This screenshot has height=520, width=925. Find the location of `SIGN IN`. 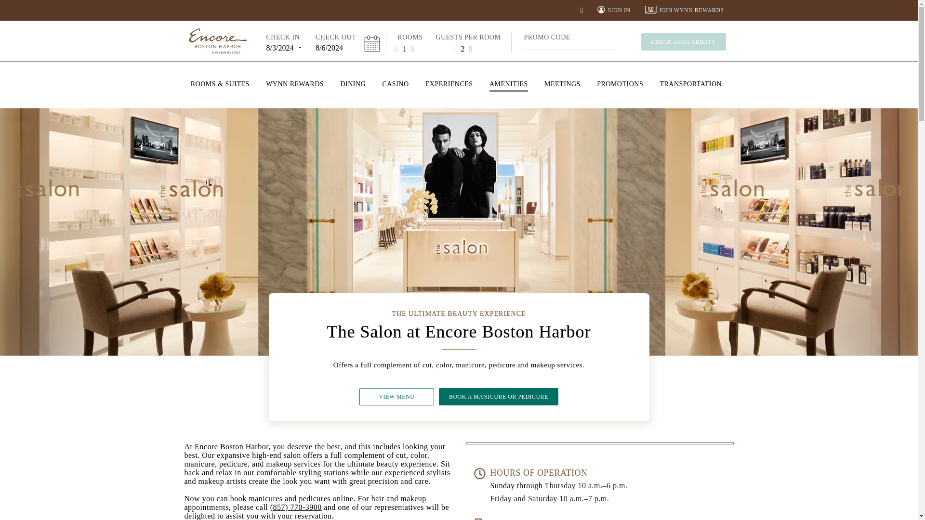

SIGN IN is located at coordinates (614, 10).